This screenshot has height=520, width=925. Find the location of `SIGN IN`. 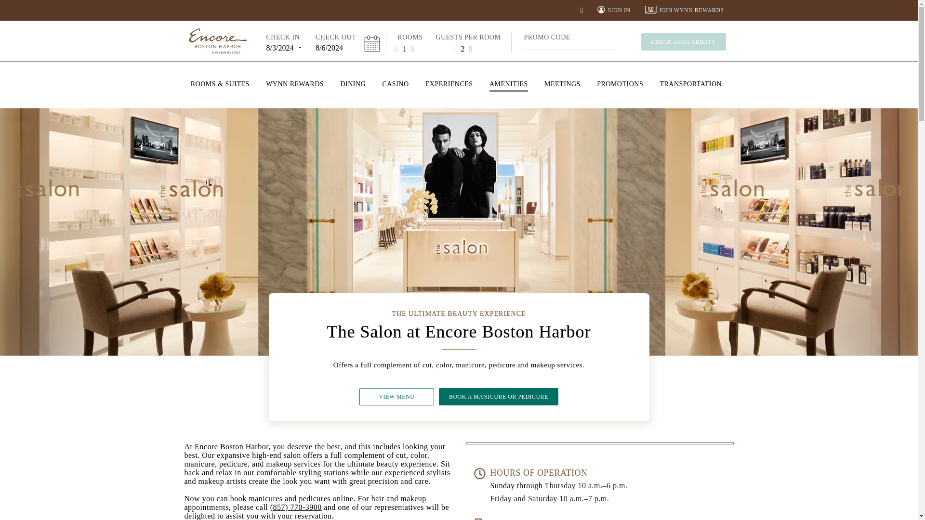

SIGN IN is located at coordinates (614, 10).